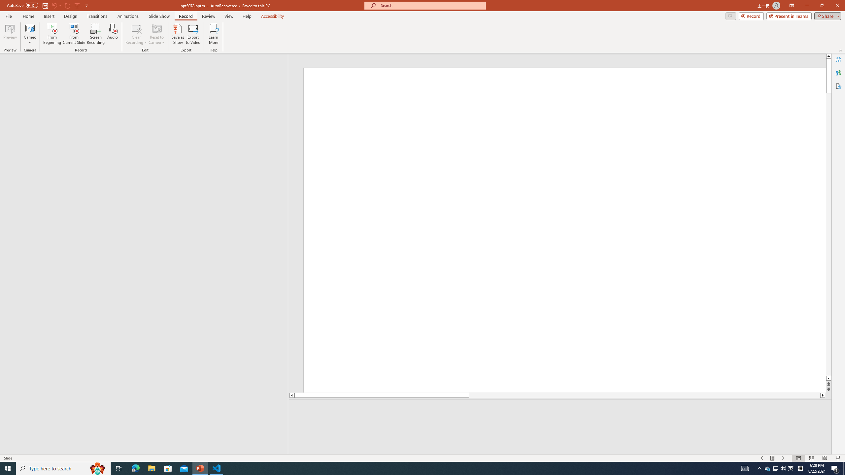 This screenshot has height=475, width=845. What do you see at coordinates (783, 458) in the screenshot?
I see `Slide Show Next On` at bounding box center [783, 458].